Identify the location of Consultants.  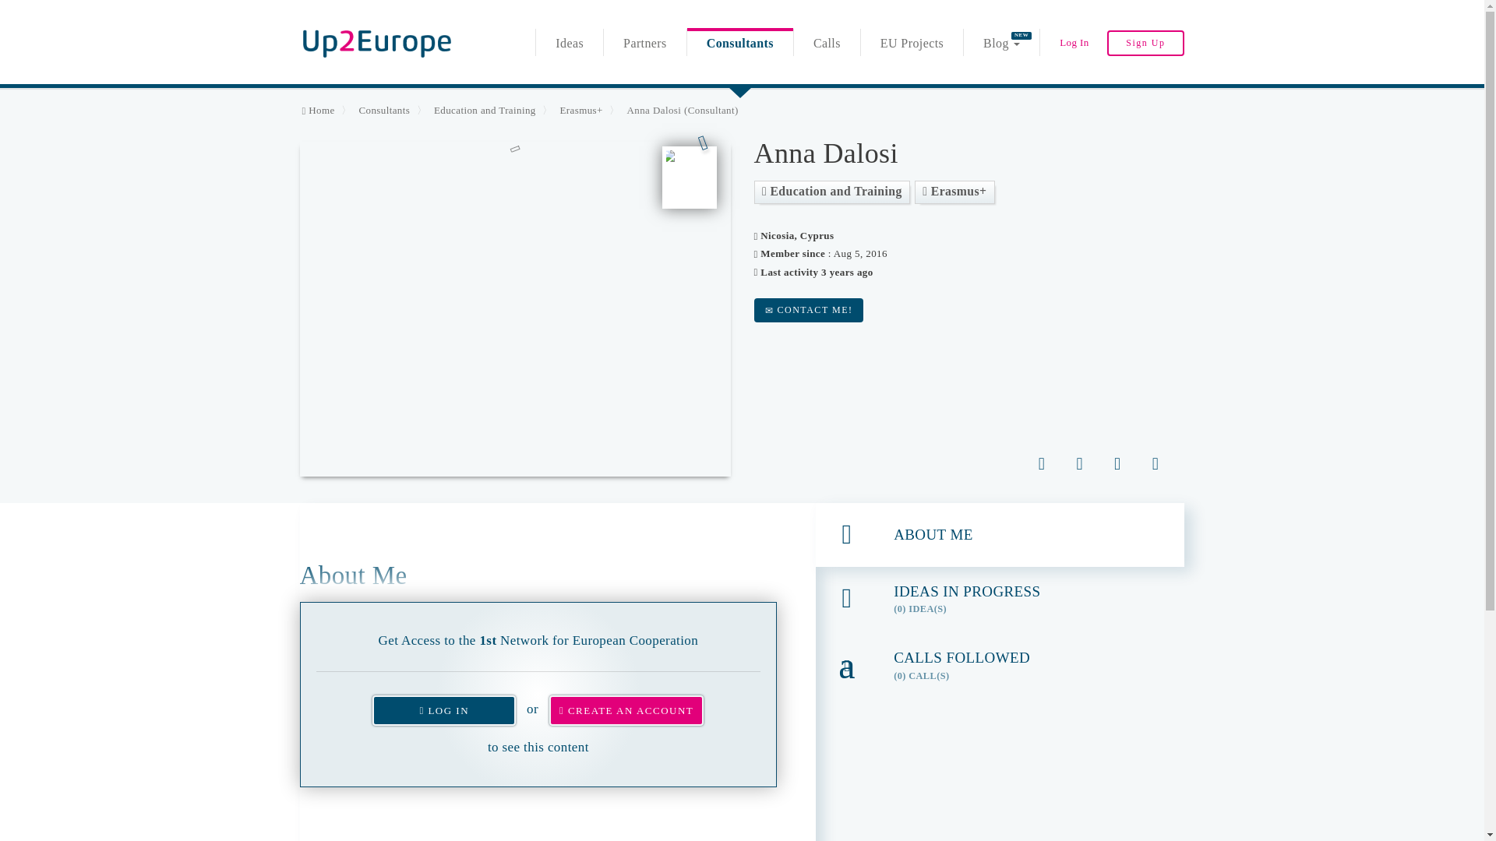
(485, 110).